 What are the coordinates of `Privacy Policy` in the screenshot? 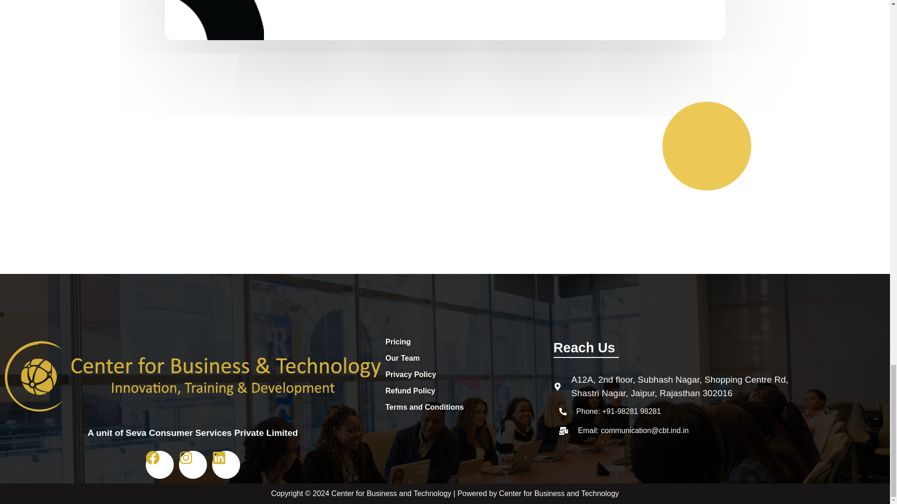 It's located at (467, 374).